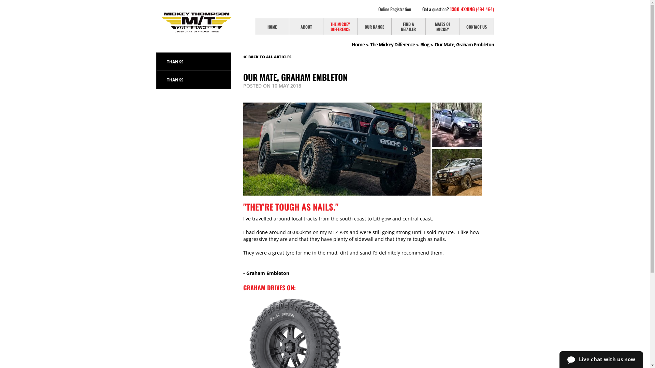 The width and height of the screenshot is (655, 368). Describe the element at coordinates (427, 44) in the screenshot. I see `Blog` at that location.